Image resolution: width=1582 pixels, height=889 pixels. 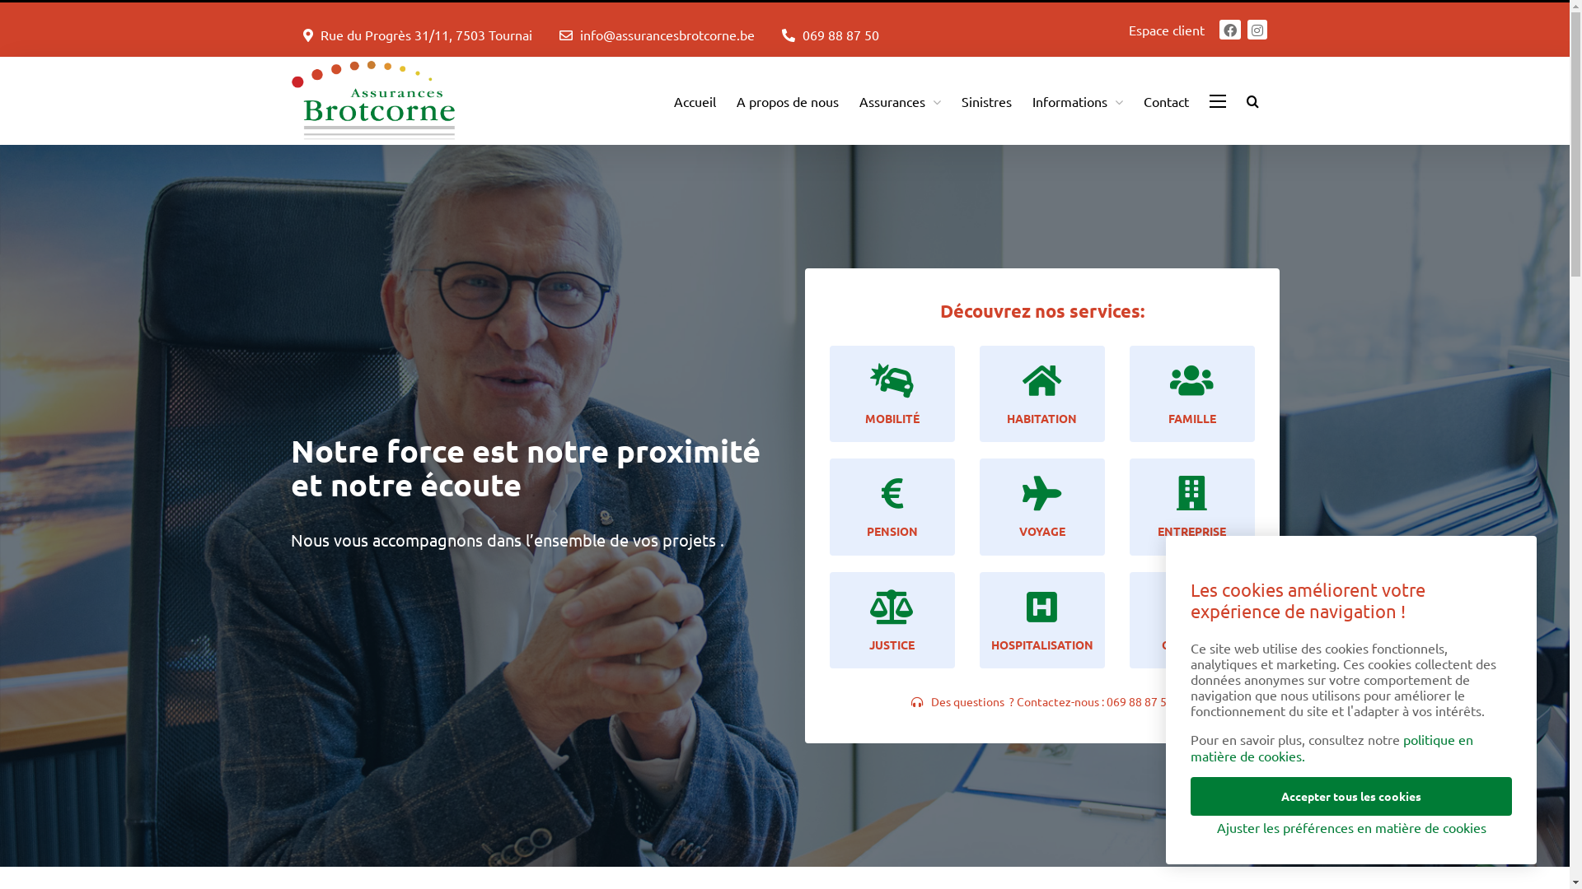 I want to click on FAMILLE, so click(x=1191, y=393).